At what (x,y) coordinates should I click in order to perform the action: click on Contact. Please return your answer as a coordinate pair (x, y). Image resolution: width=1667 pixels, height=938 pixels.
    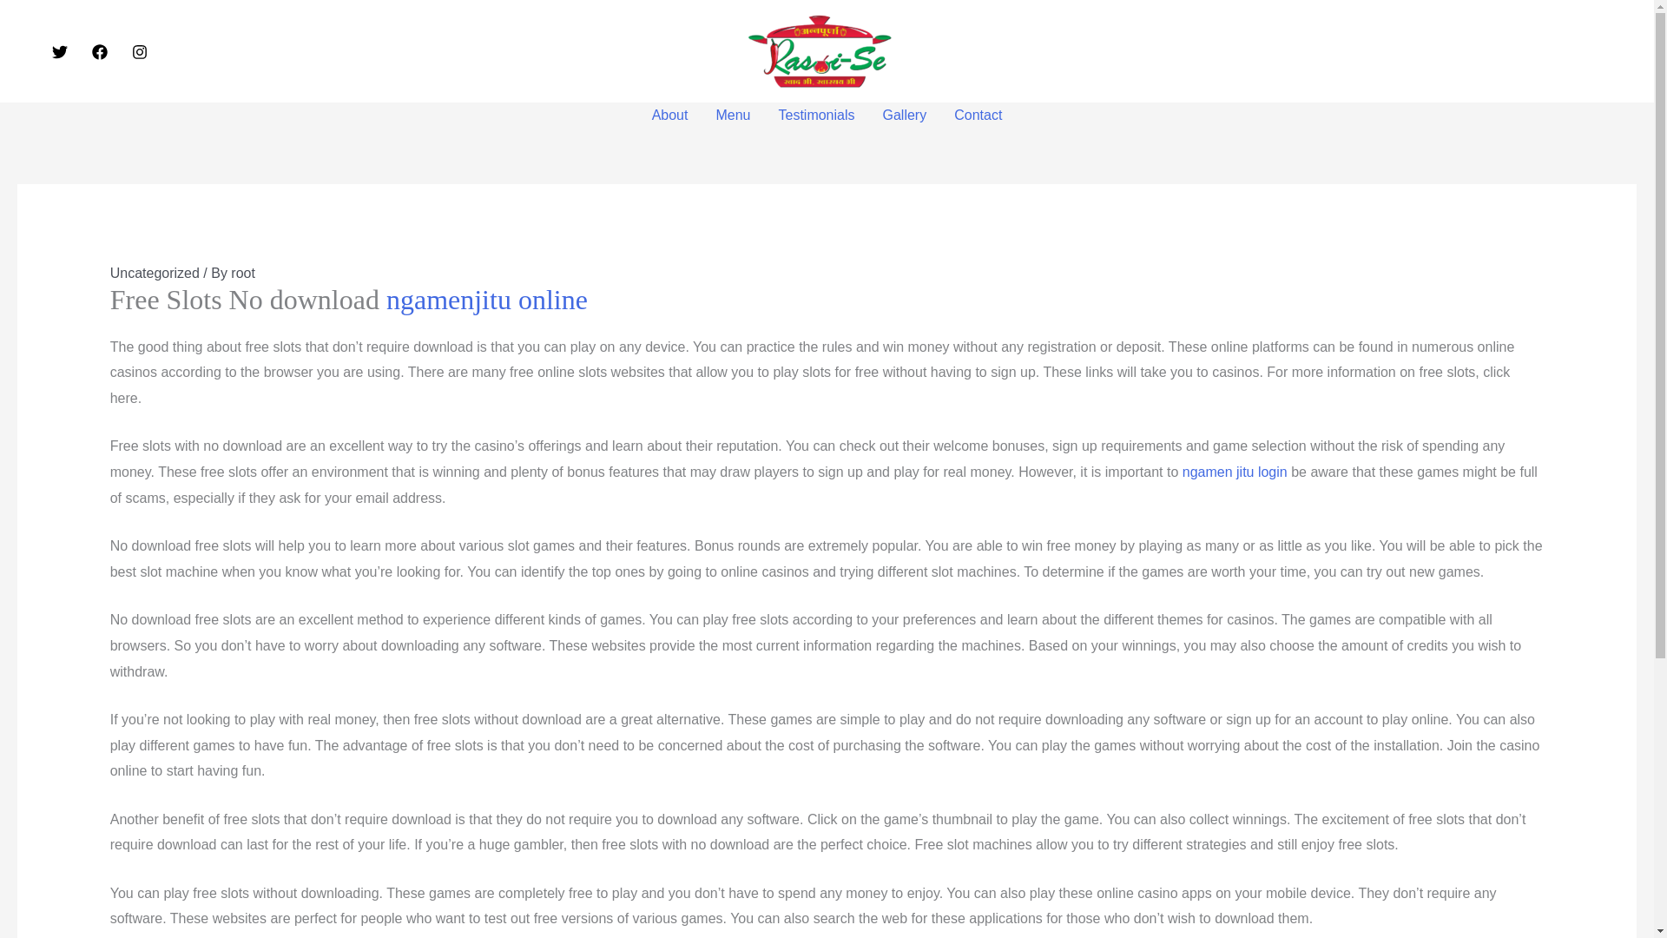
    Looking at the image, I should click on (978, 115).